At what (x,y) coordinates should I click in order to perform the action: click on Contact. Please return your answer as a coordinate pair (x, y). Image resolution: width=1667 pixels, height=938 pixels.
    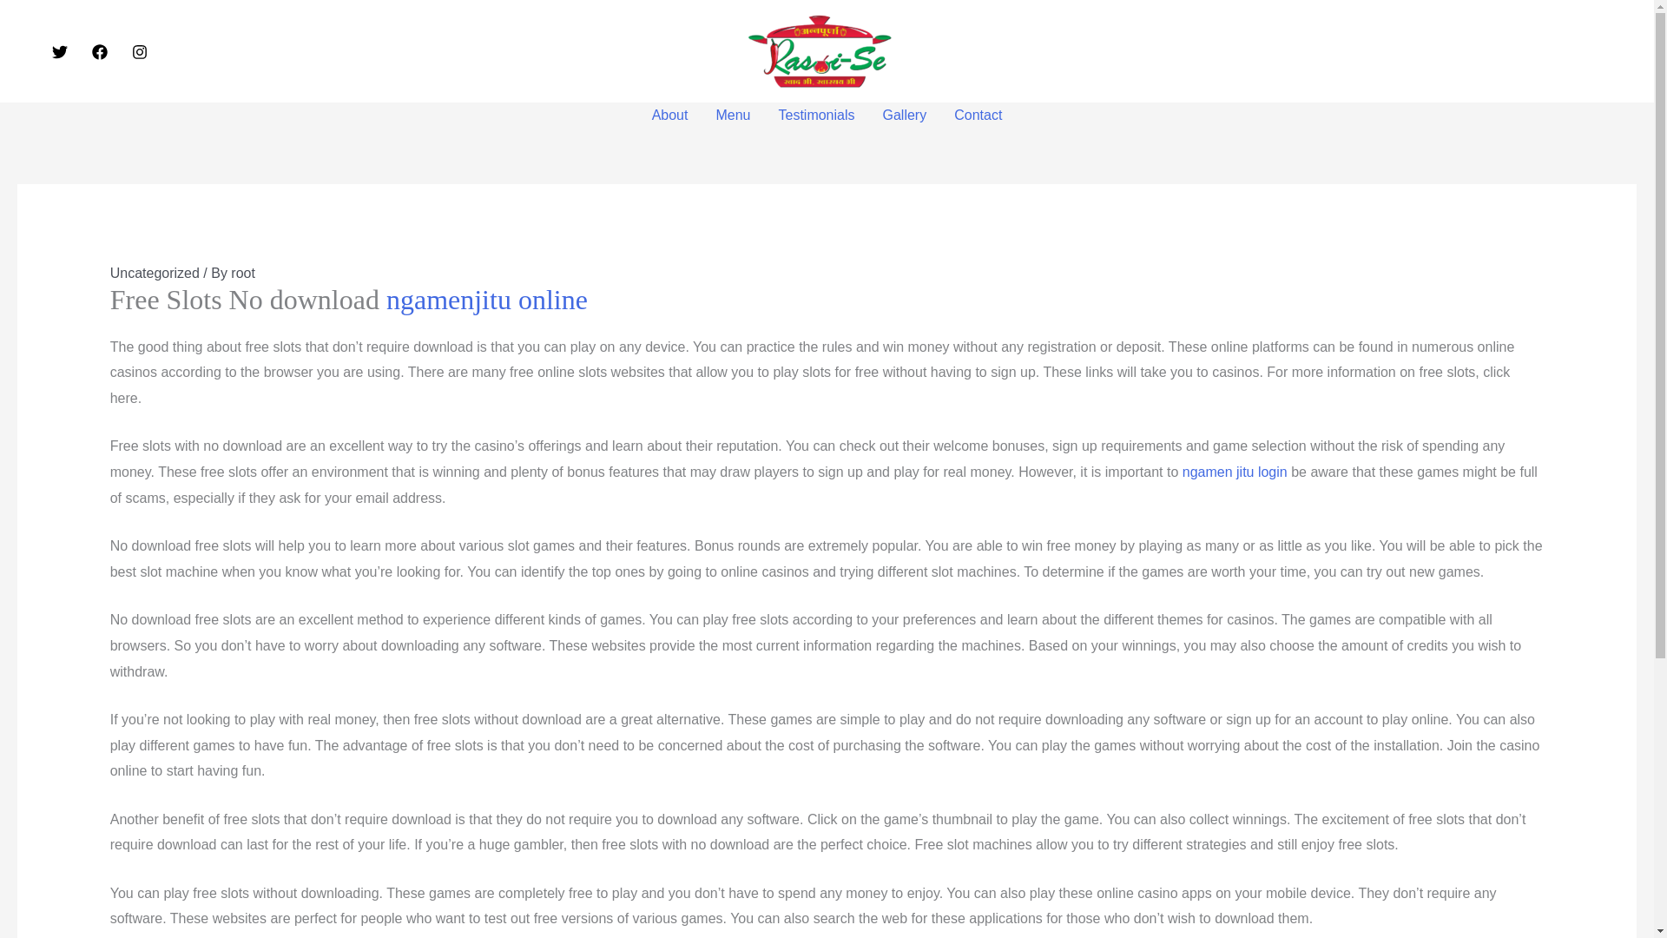
    Looking at the image, I should click on (978, 115).